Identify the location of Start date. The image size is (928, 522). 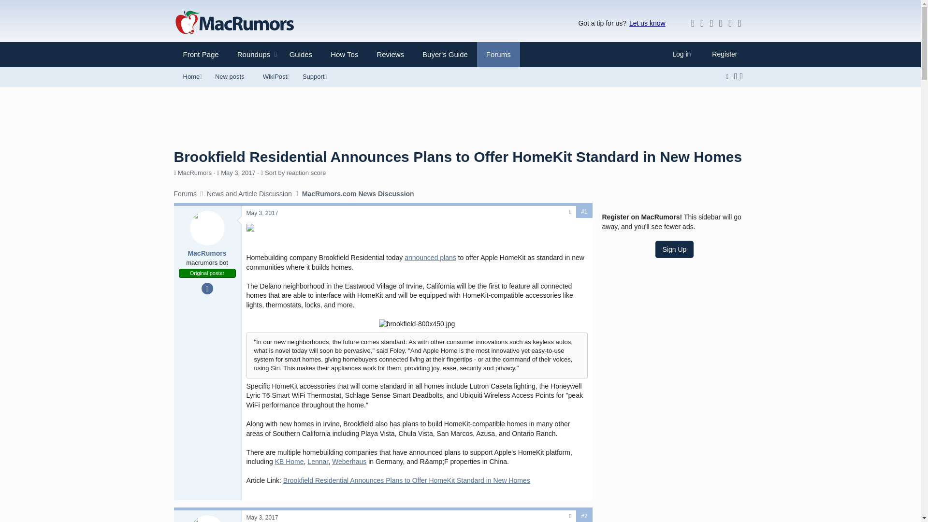
(201, 54).